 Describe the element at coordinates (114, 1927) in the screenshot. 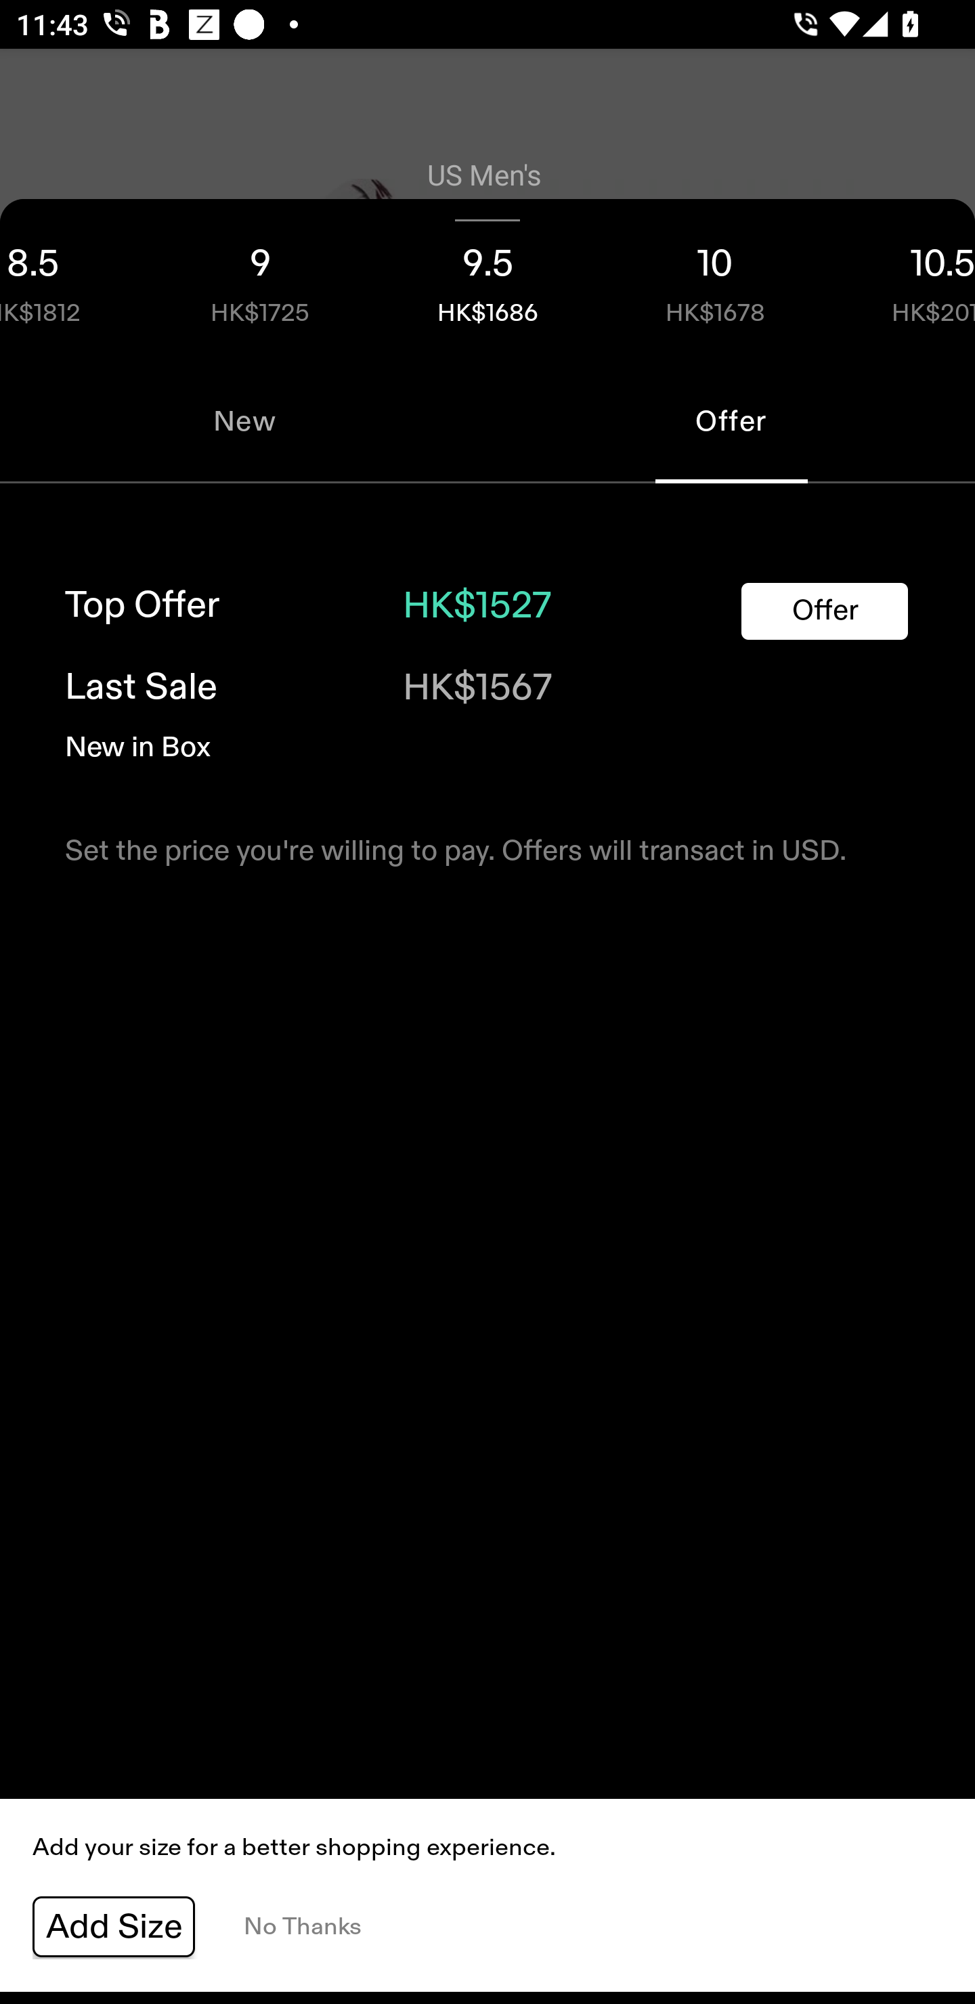

I see `Add Size` at that location.